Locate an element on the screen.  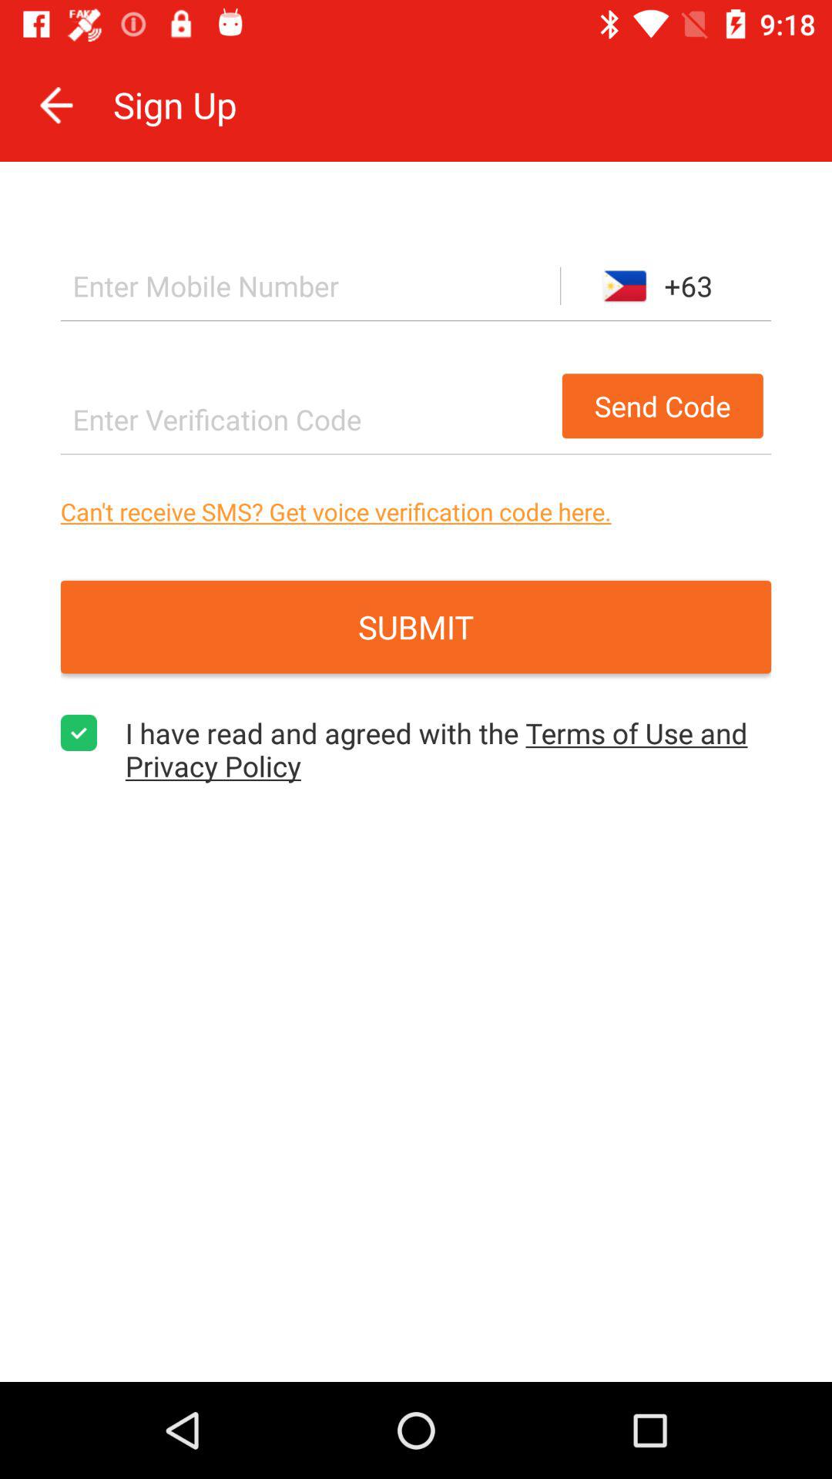
enter verification code is located at coordinates (307, 419).